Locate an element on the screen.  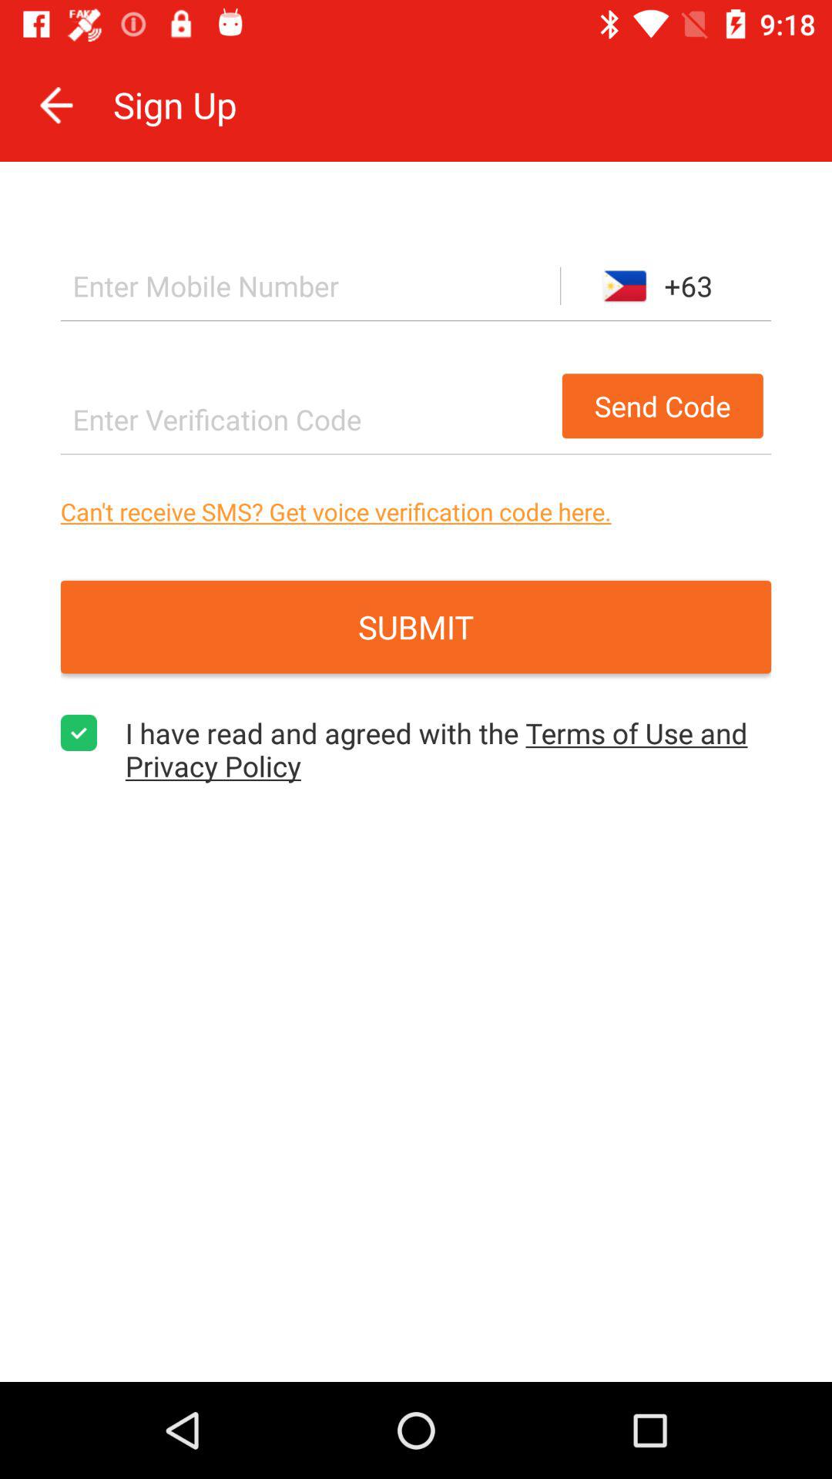
enter verification code is located at coordinates (307, 419).